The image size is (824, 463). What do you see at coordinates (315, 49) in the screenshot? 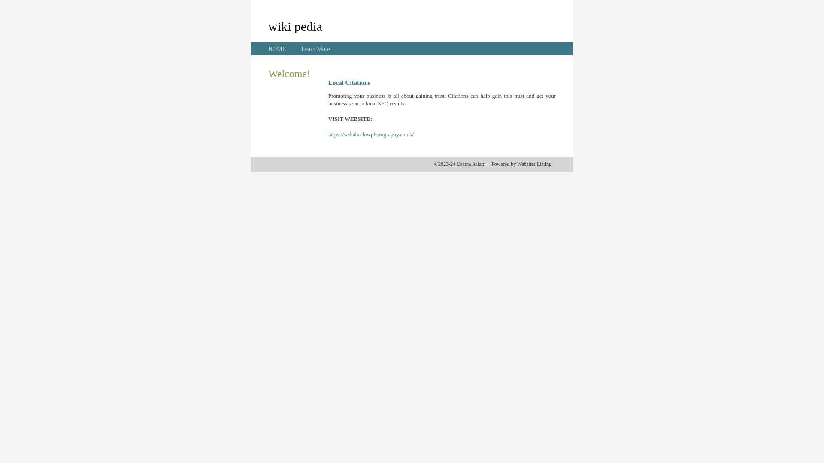
I see `Learn More` at bounding box center [315, 49].